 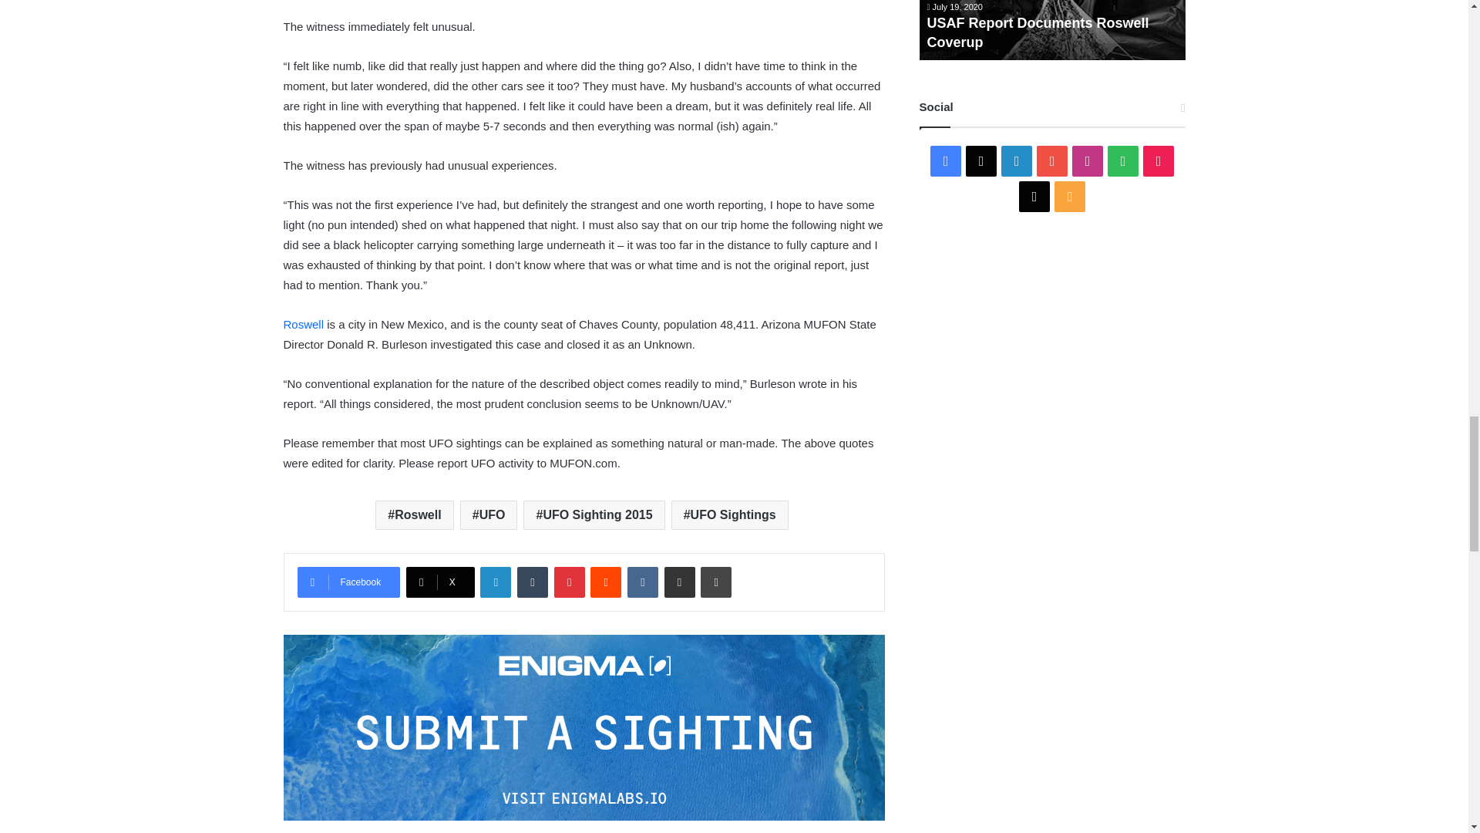 I want to click on LinkedIn, so click(x=495, y=582).